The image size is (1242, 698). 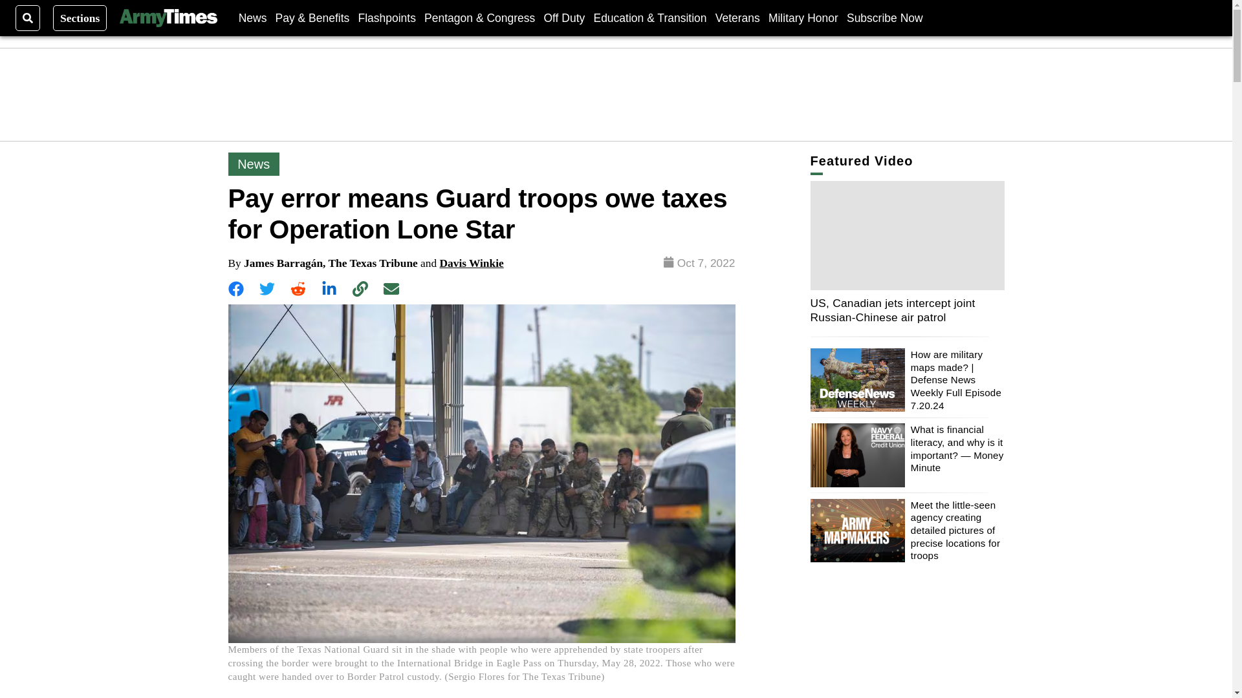 I want to click on Sections, so click(x=80, y=17).